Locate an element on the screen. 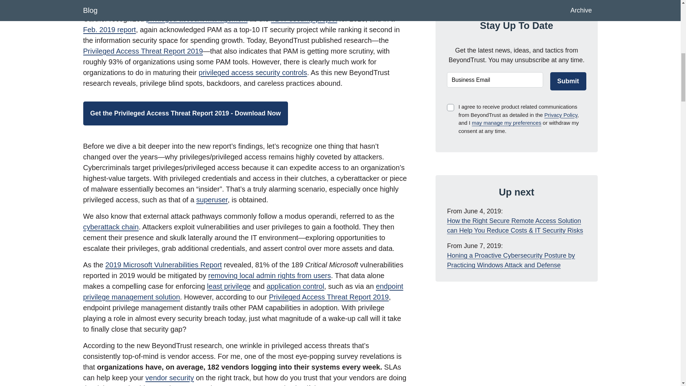 The image size is (686, 386). privileged access security controls is located at coordinates (253, 72).